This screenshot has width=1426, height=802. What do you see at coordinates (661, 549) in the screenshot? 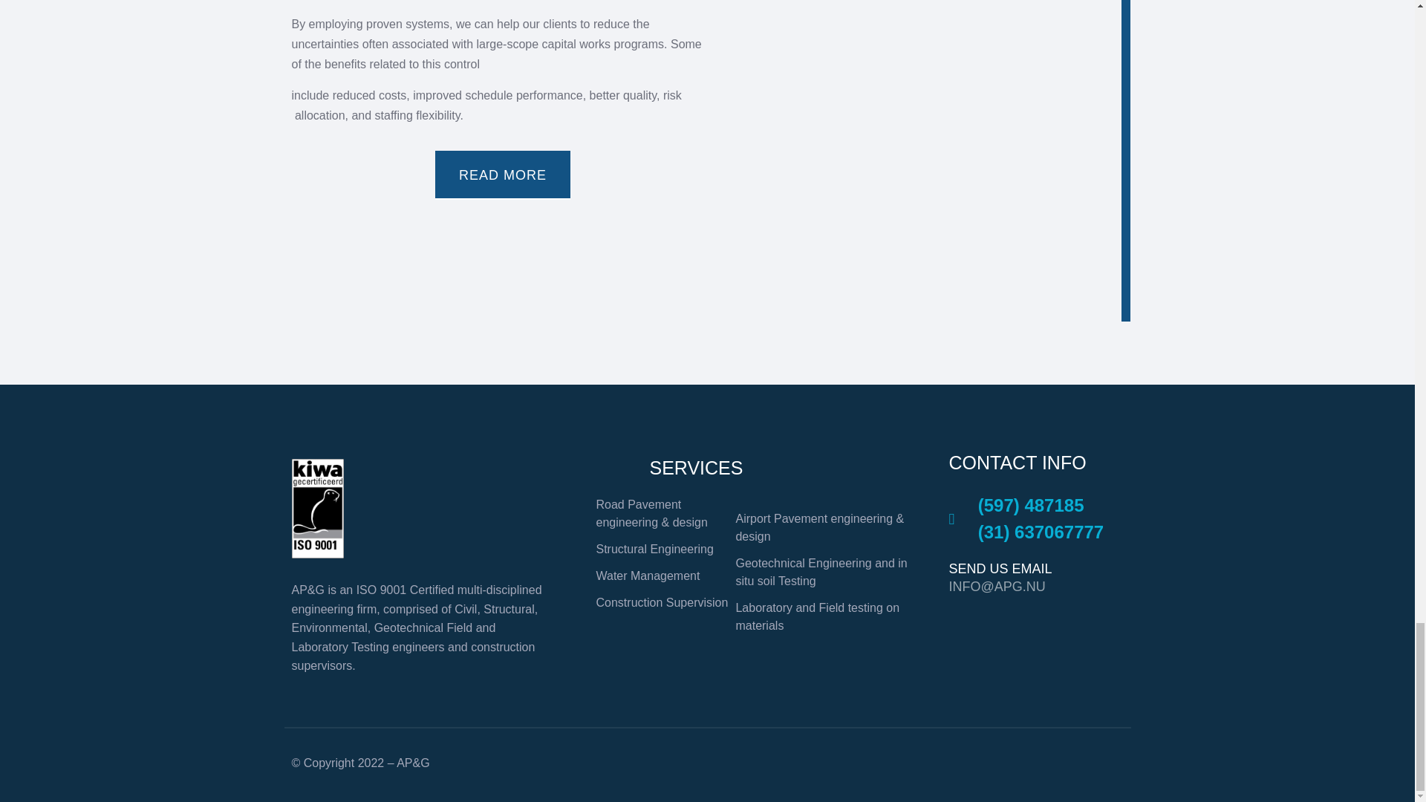
I see `Structural Engineering` at bounding box center [661, 549].